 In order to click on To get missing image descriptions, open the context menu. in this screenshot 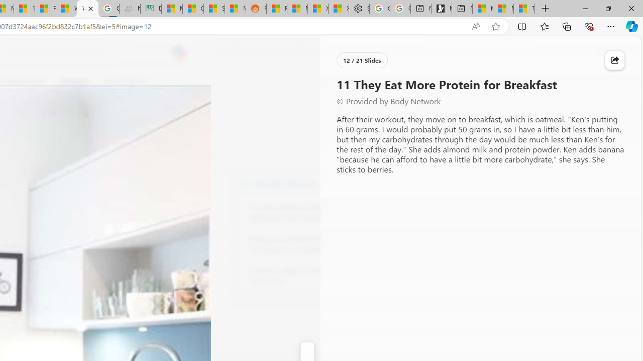, I will do `click(337, 81)`.